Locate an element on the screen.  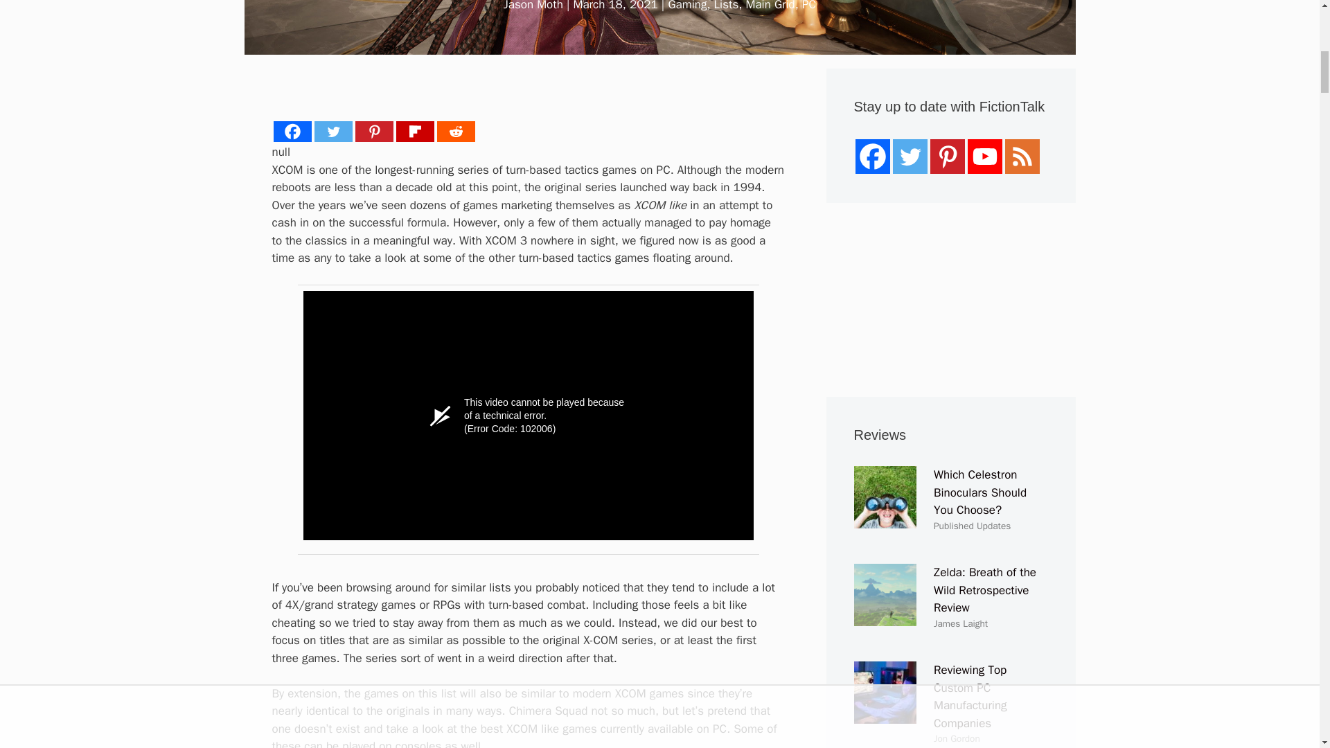
Facebook is located at coordinates (292, 132).